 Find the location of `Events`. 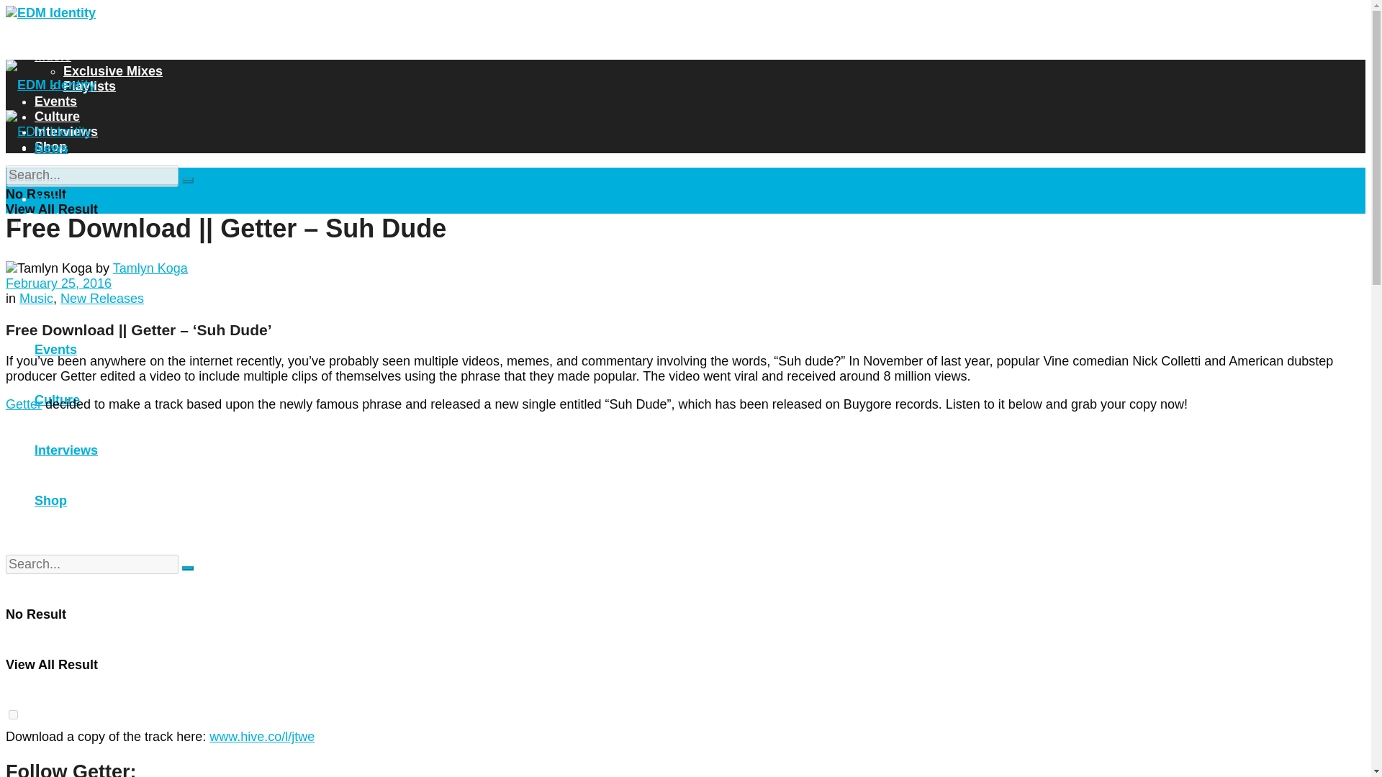

Events is located at coordinates (56, 101).